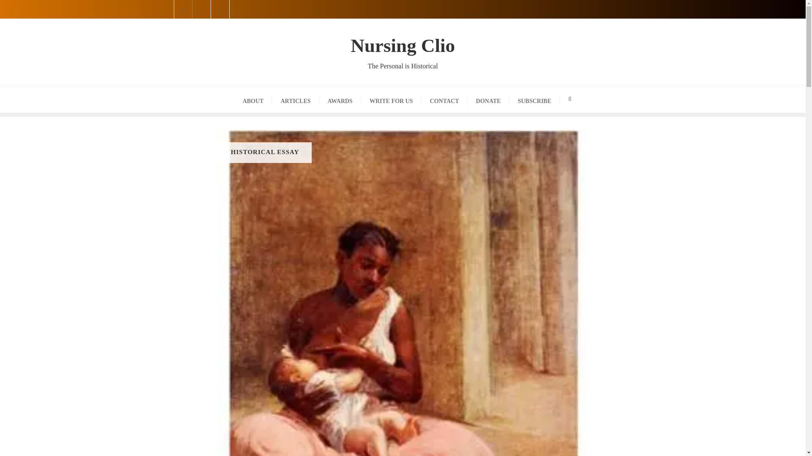 This screenshot has width=812, height=456. What do you see at coordinates (534, 99) in the screenshot?
I see `CONTACT` at bounding box center [534, 99].